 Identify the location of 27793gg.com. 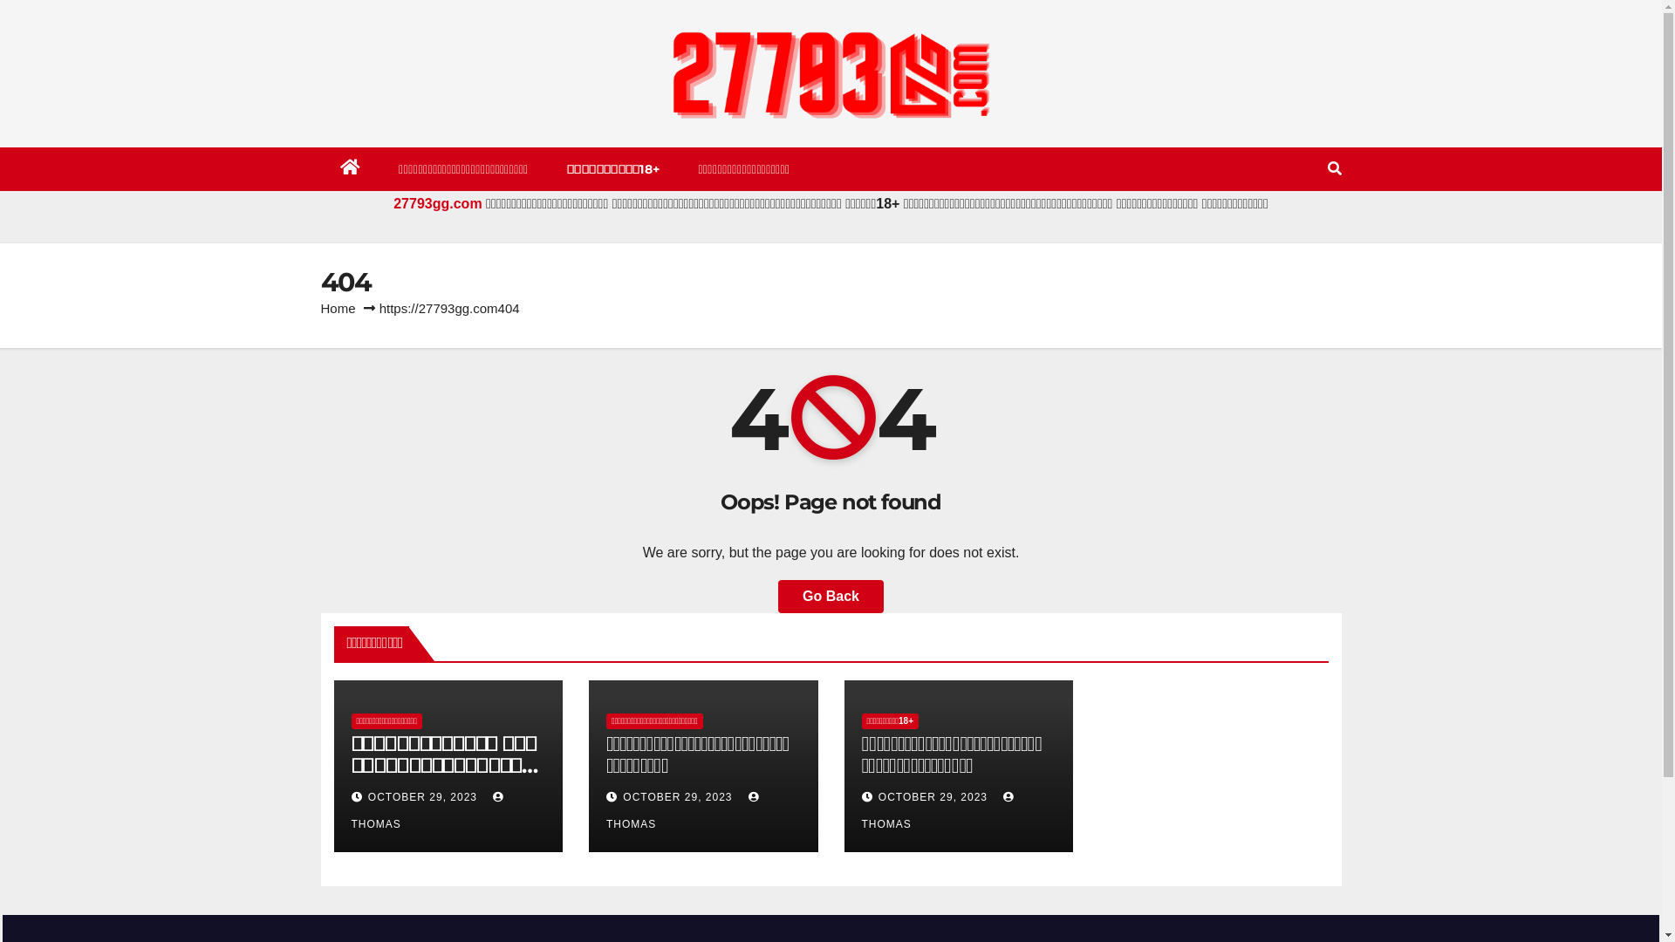
(438, 204).